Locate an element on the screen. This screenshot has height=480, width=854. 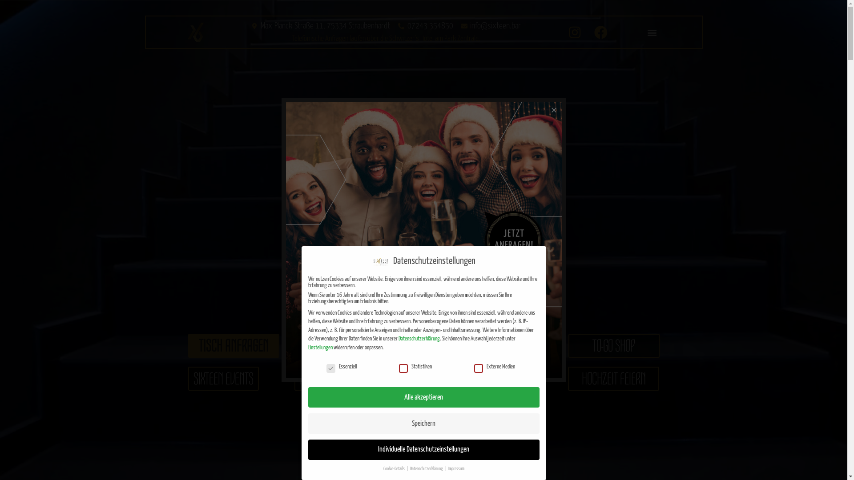
HOCHZEIT FEIERN is located at coordinates (614, 379).